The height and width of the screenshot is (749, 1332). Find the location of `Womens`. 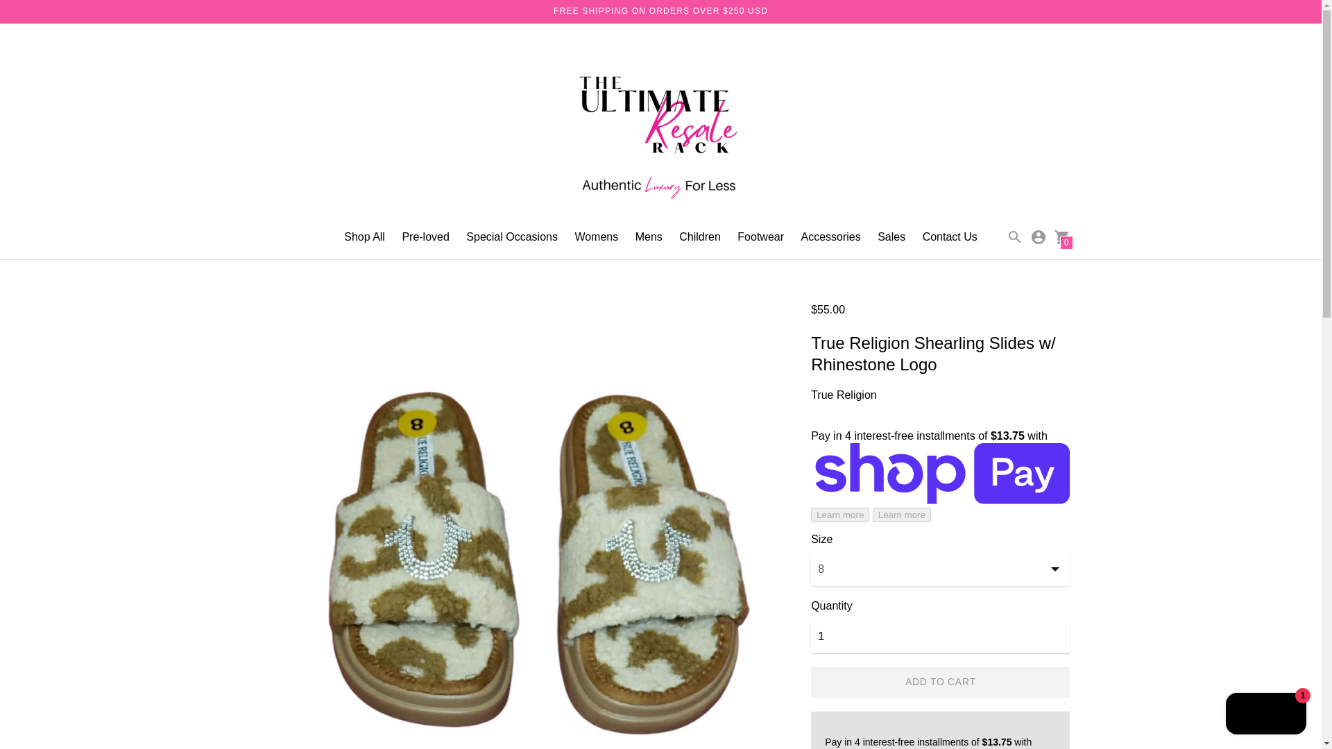

Womens is located at coordinates (595, 236).